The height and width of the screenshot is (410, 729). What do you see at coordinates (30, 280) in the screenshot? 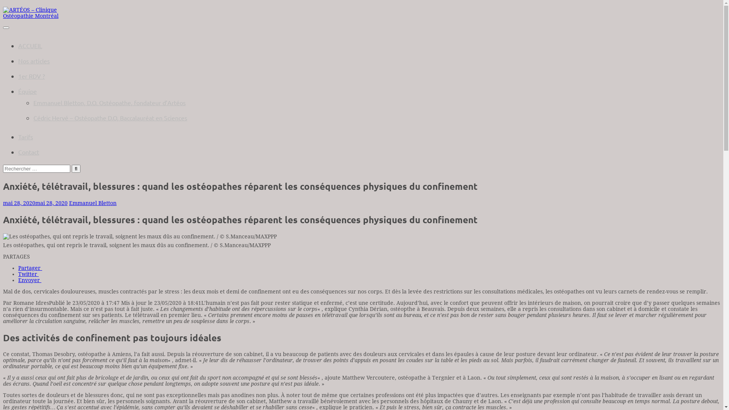
I see `Envoyer ` at bounding box center [30, 280].